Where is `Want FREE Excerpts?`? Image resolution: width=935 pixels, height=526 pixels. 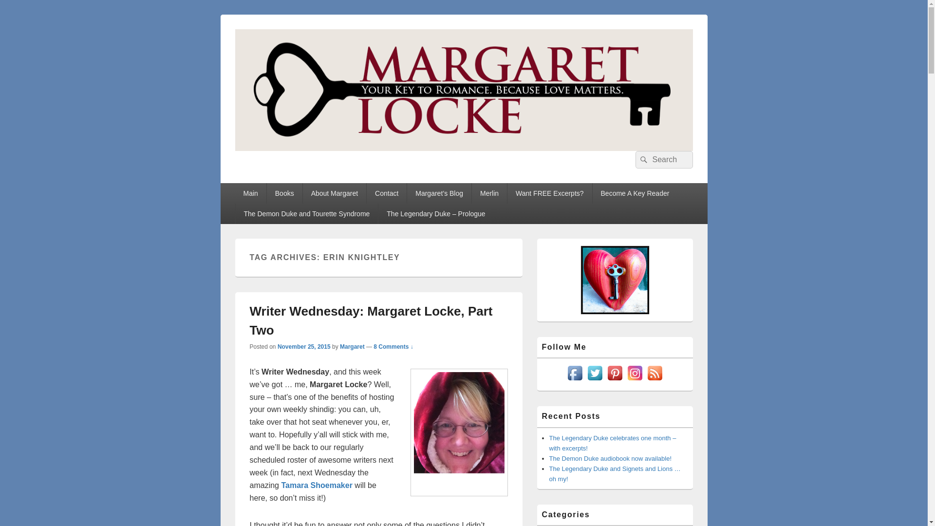 Want FREE Excerpts? is located at coordinates (549, 193).